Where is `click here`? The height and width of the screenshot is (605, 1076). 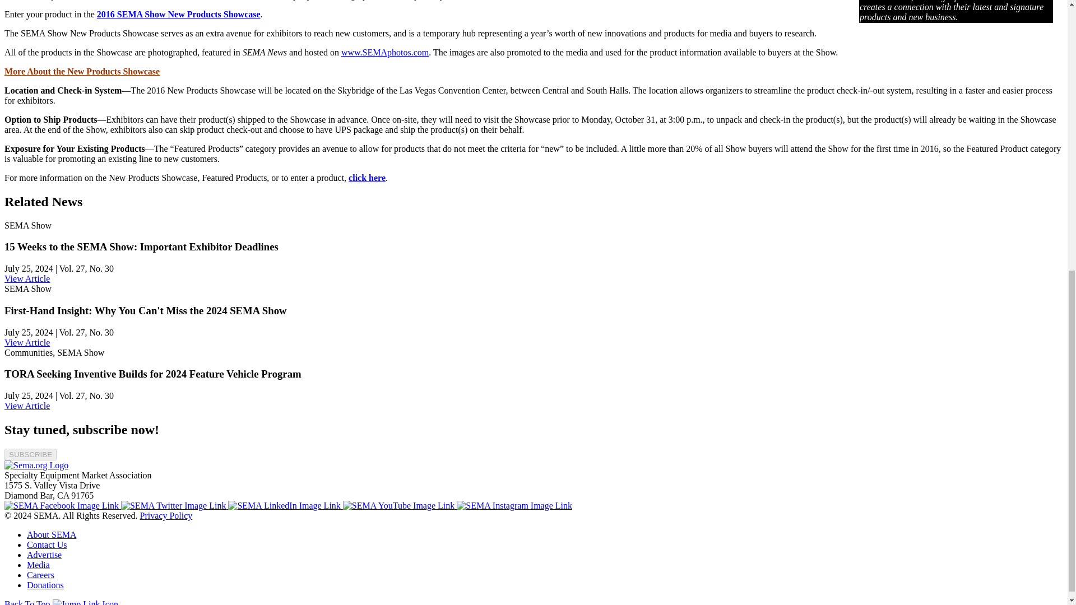 click here is located at coordinates (367, 178).